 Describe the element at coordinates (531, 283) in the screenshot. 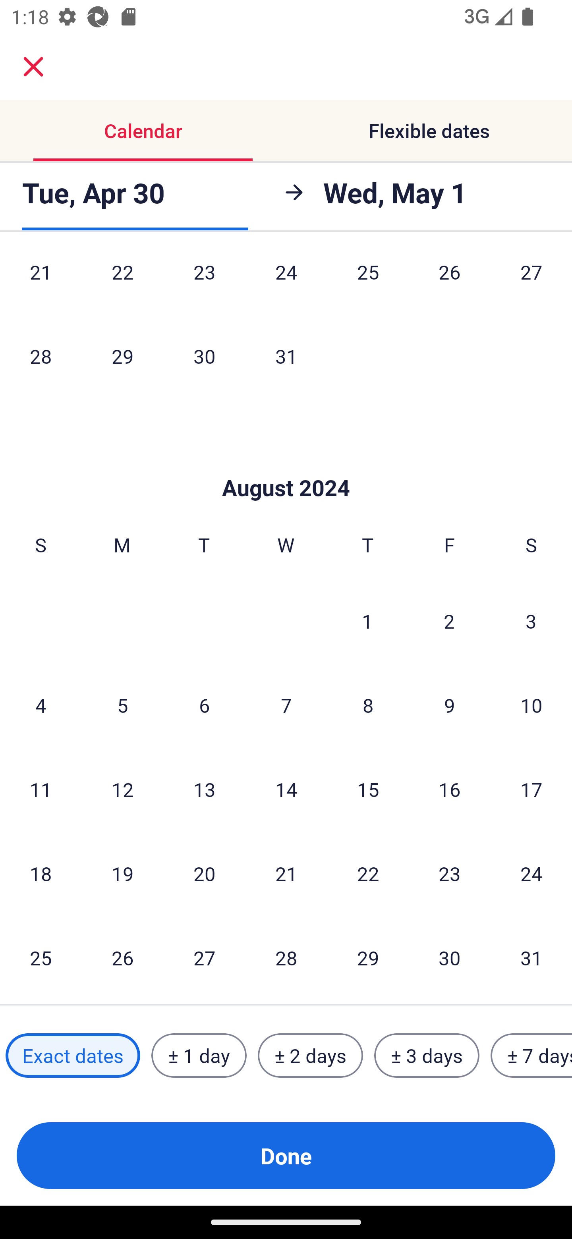

I see `27 Saturday, July 27, 2024` at that location.